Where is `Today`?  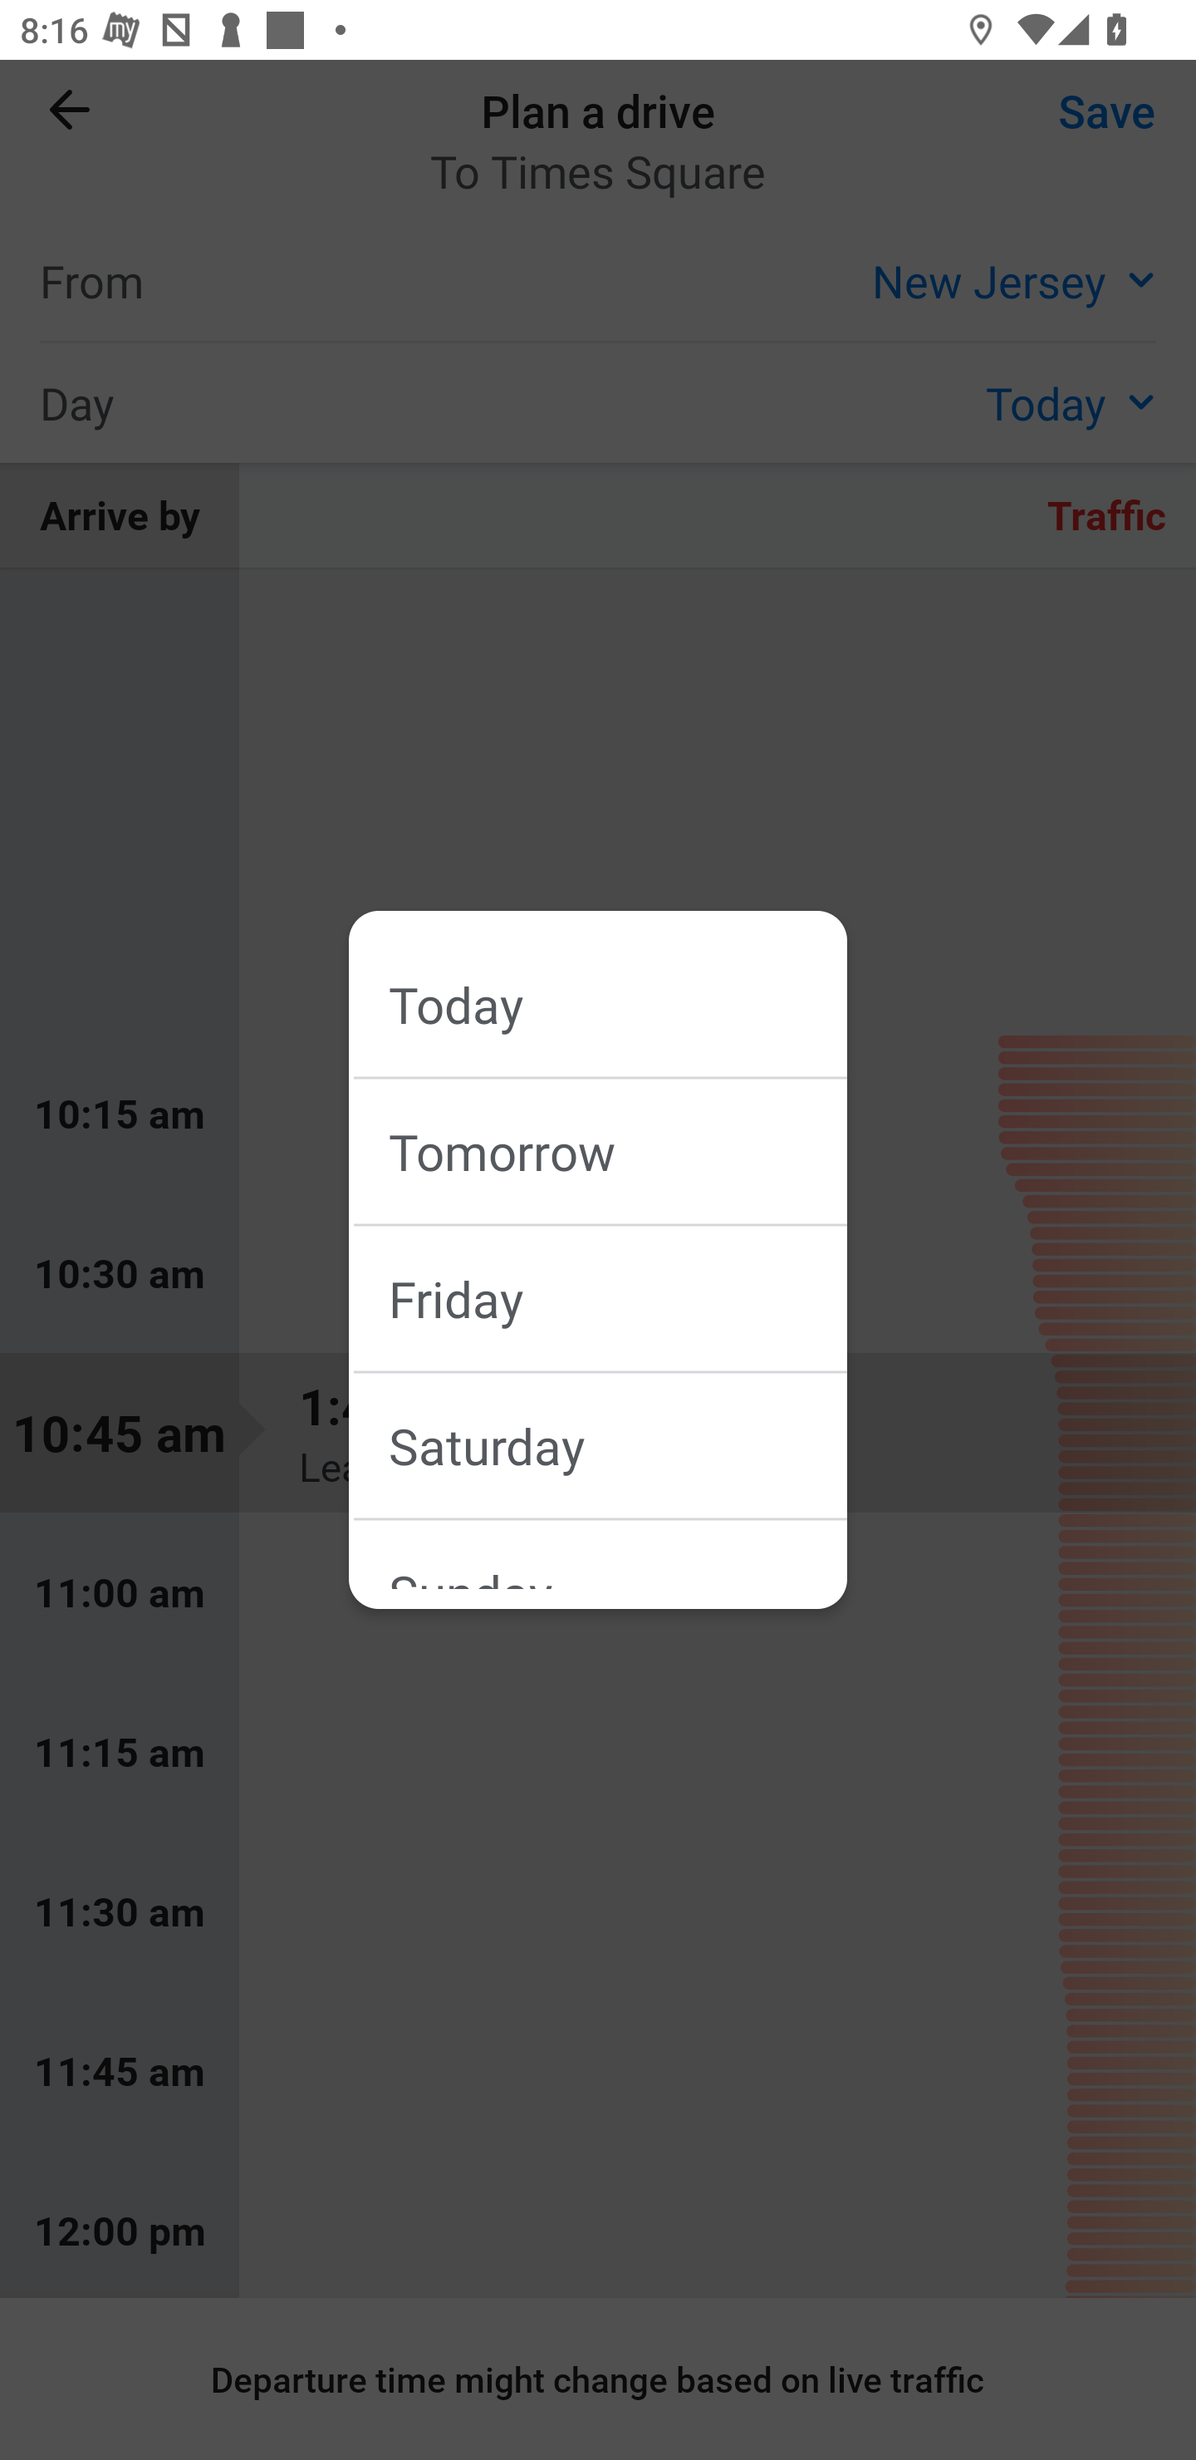 Today is located at coordinates (618, 1005).